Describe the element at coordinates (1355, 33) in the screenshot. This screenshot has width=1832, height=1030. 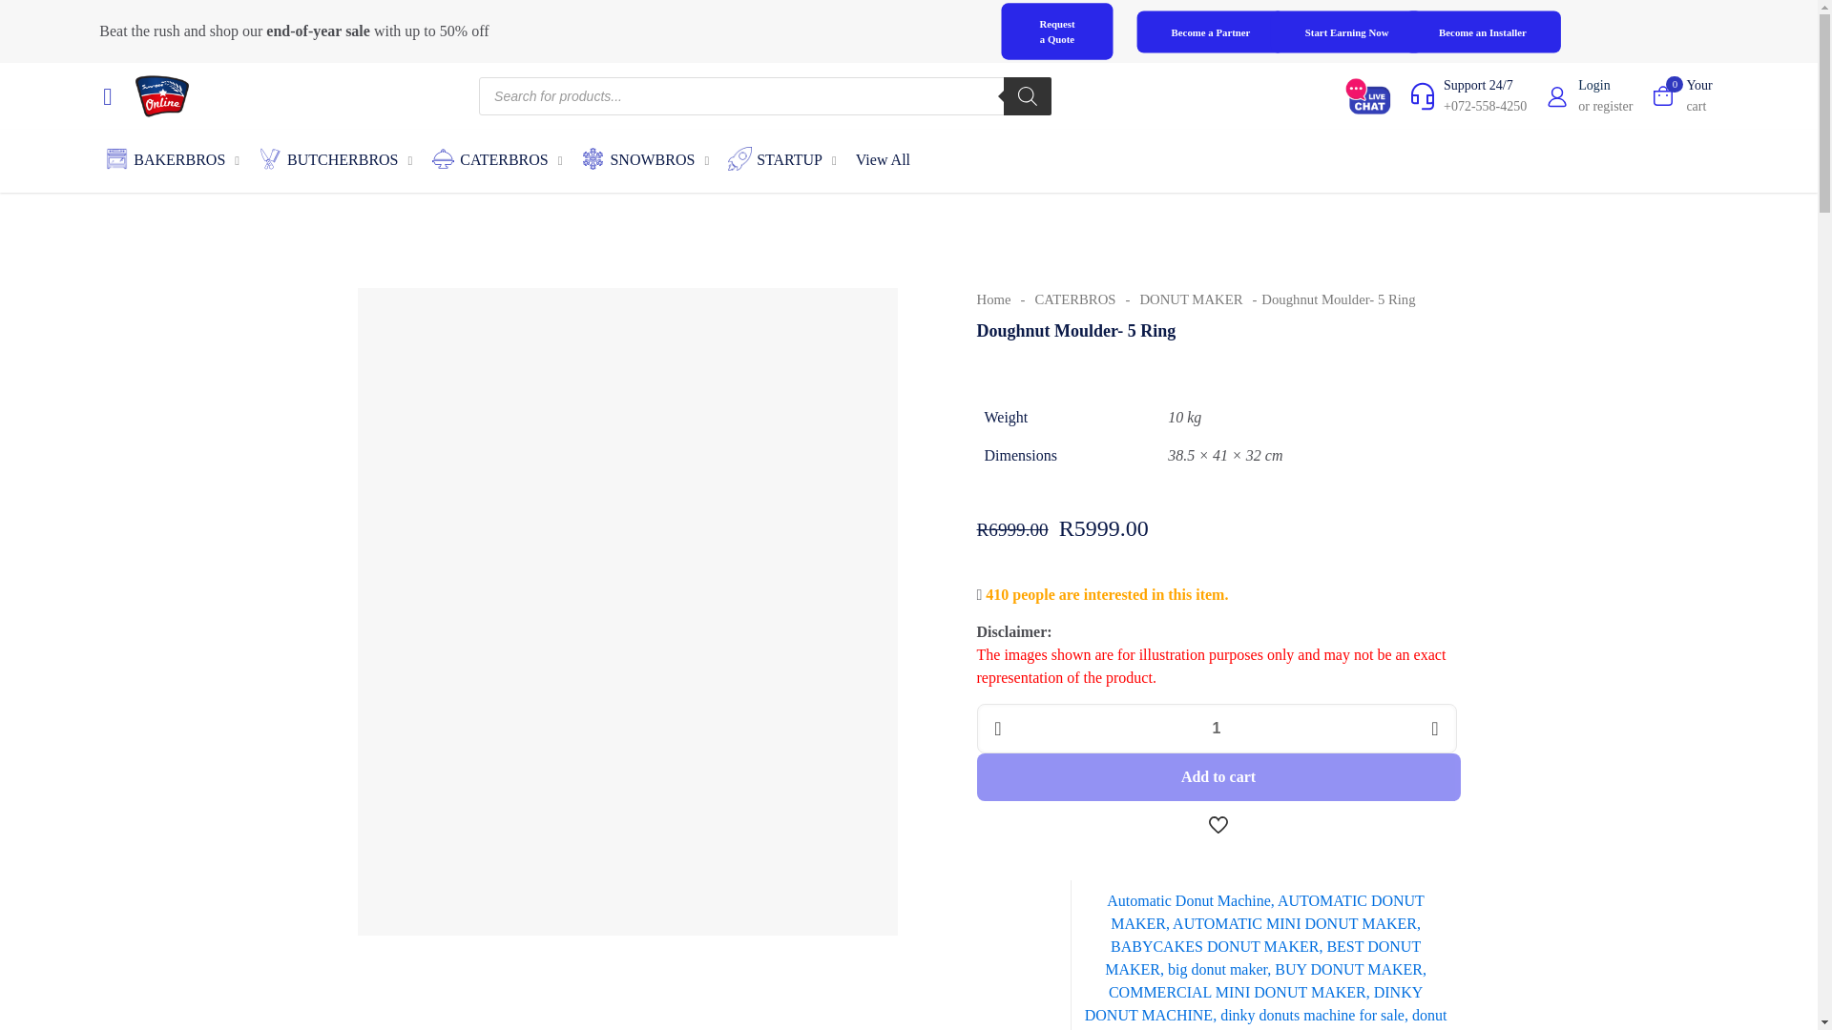
I see `Request a Quote` at that location.